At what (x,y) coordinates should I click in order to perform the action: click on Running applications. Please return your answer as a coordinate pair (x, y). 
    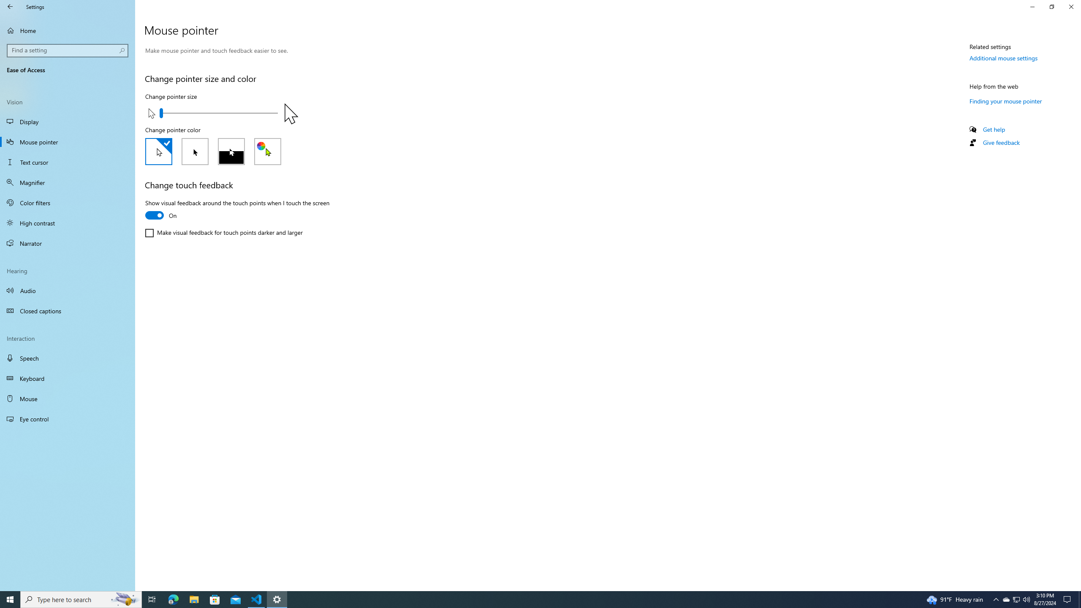
    Looking at the image, I should click on (533, 600).